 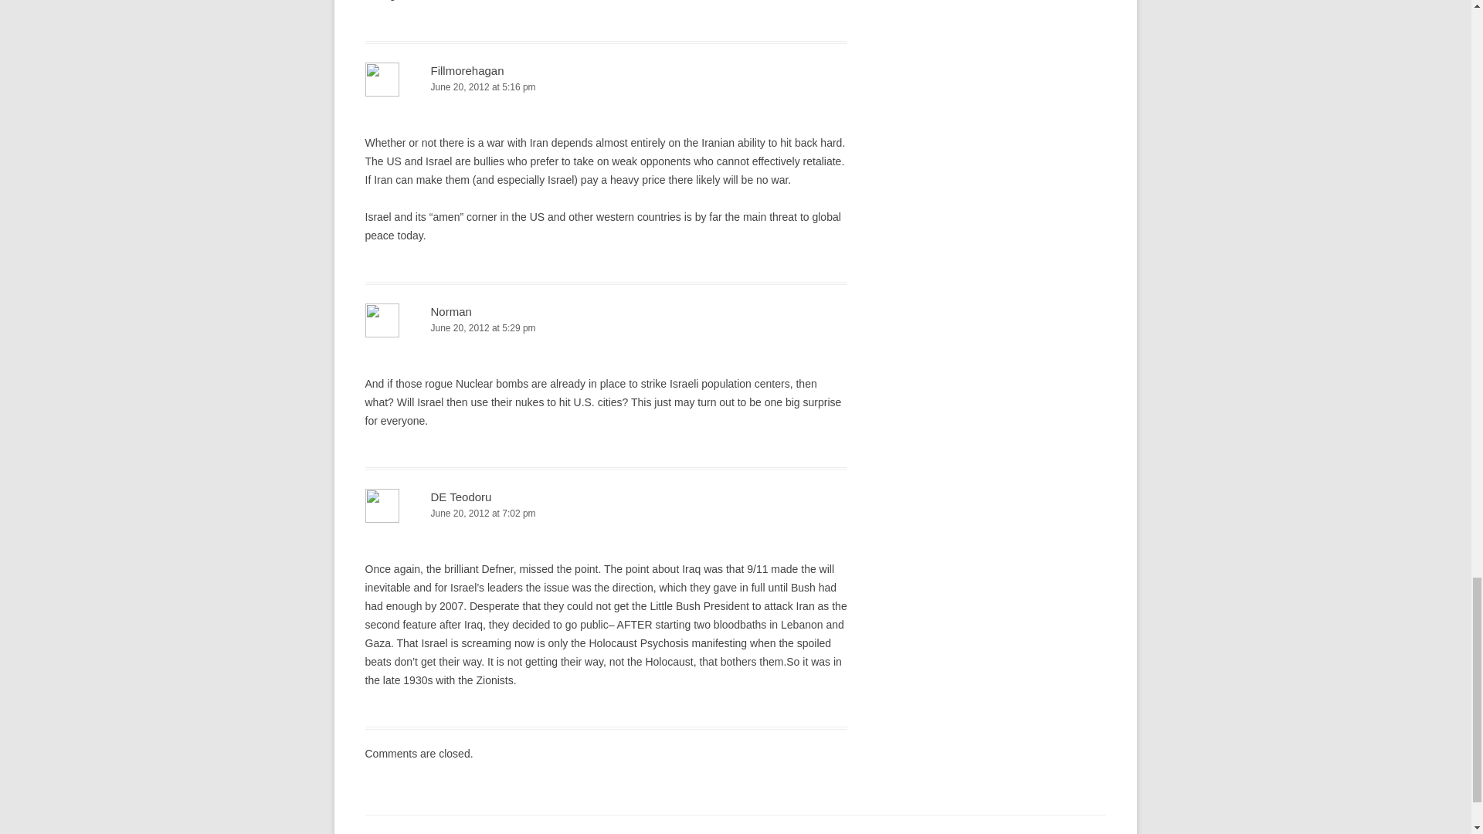 What do you see at coordinates (606, 514) in the screenshot?
I see `June 20, 2012 at 7:02 pm` at bounding box center [606, 514].